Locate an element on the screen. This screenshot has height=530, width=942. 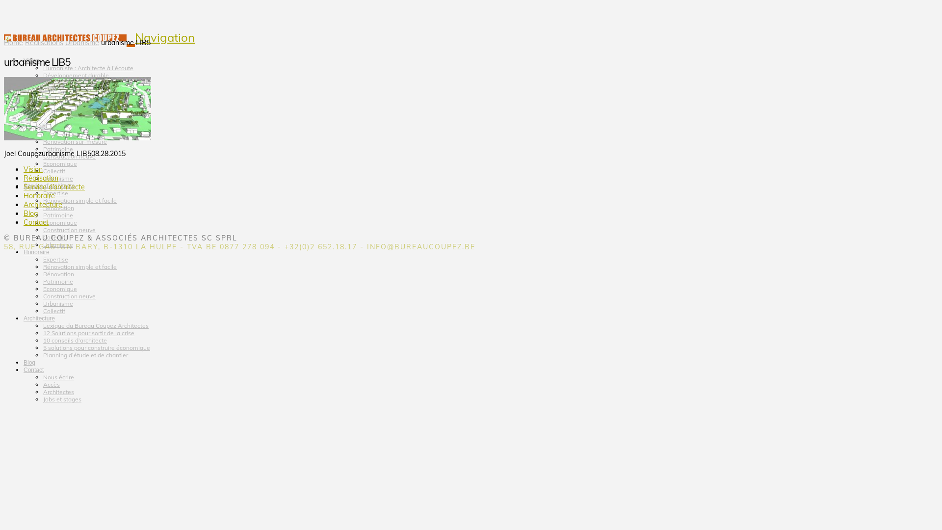
Construction neuve is located at coordinates (70, 296).